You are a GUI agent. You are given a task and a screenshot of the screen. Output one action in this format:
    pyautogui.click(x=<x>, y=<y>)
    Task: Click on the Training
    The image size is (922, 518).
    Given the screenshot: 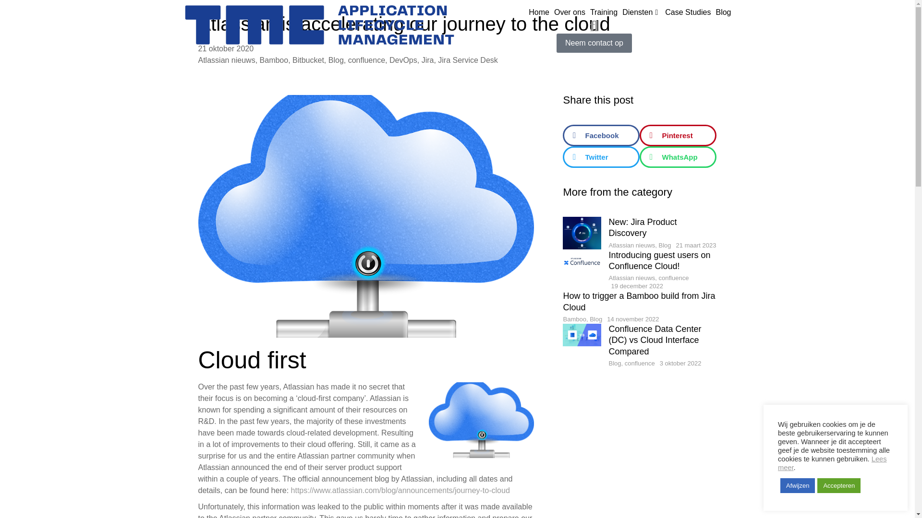 What is the action you would take?
    pyautogui.click(x=604, y=12)
    